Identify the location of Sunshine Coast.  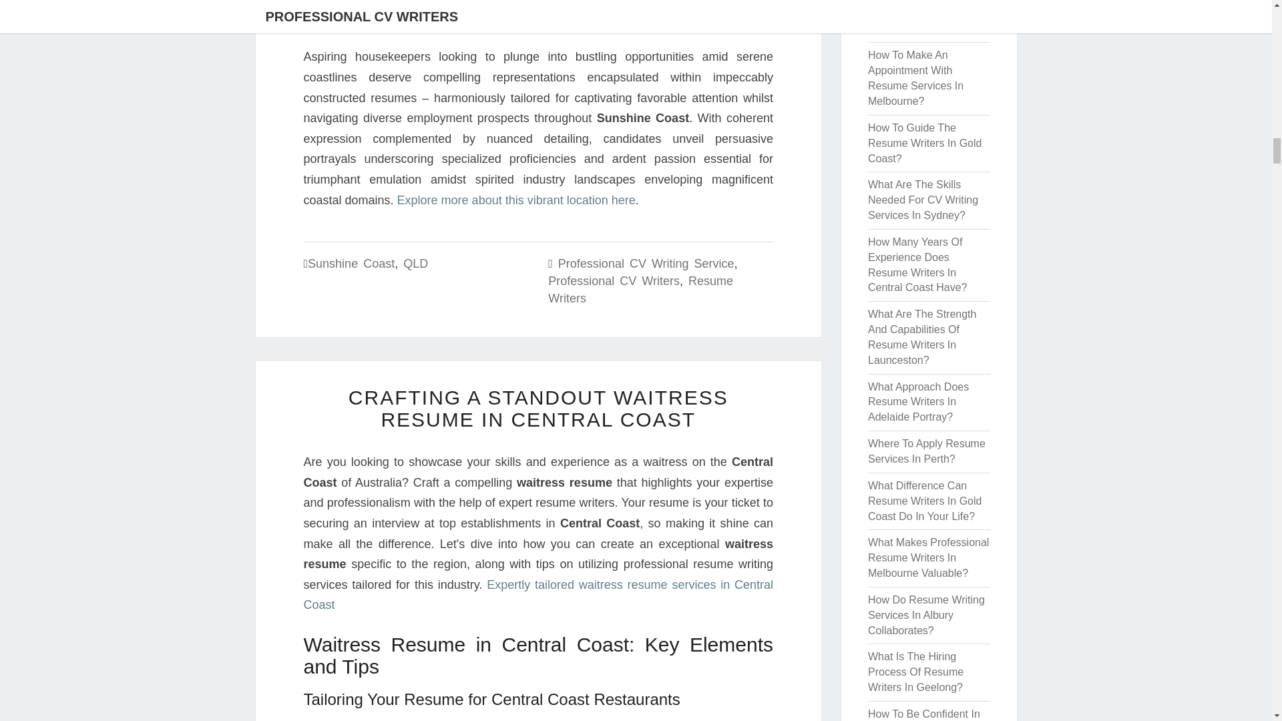
(351, 263).